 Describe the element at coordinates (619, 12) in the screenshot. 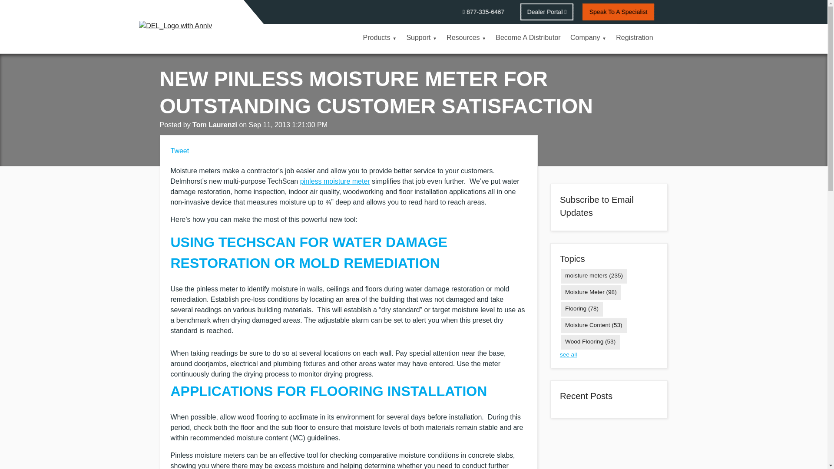

I see `Speak To A Specialist` at that location.